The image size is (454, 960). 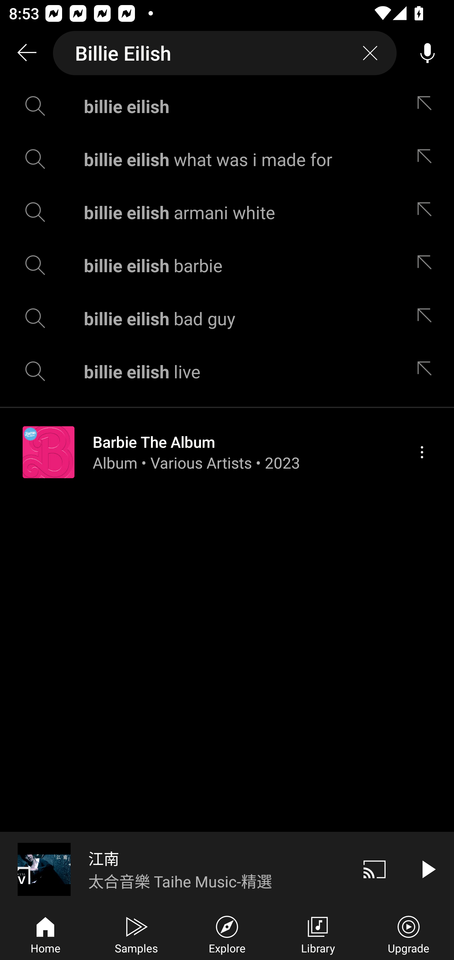 I want to click on Library, so click(x=318, y=933).